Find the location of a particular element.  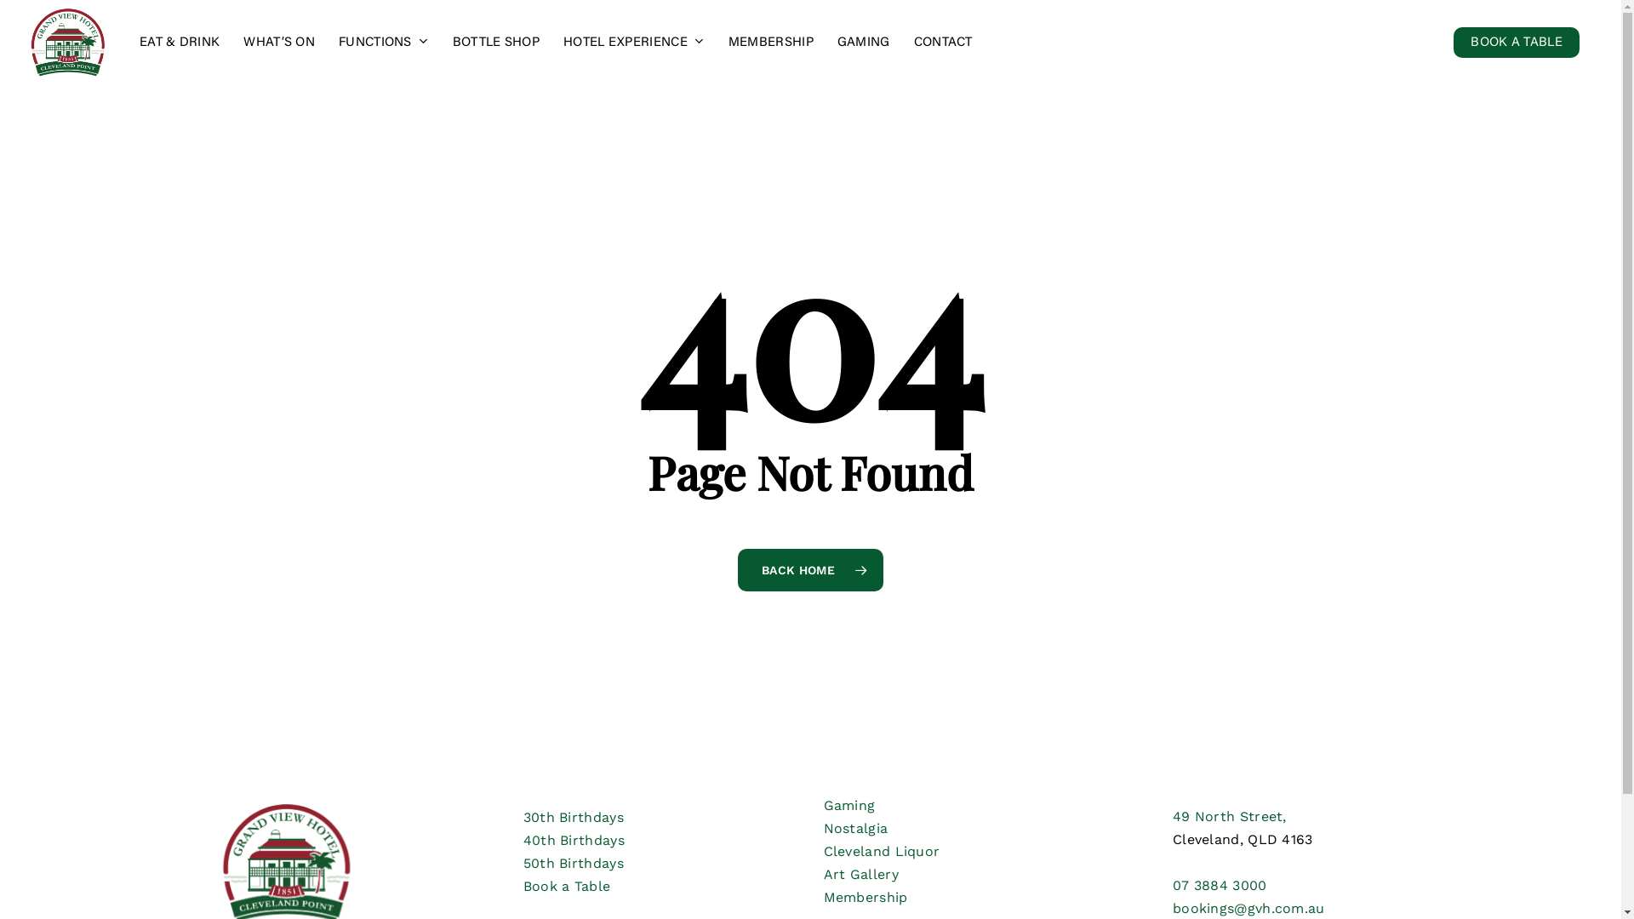

CONTACT is located at coordinates (943, 43).